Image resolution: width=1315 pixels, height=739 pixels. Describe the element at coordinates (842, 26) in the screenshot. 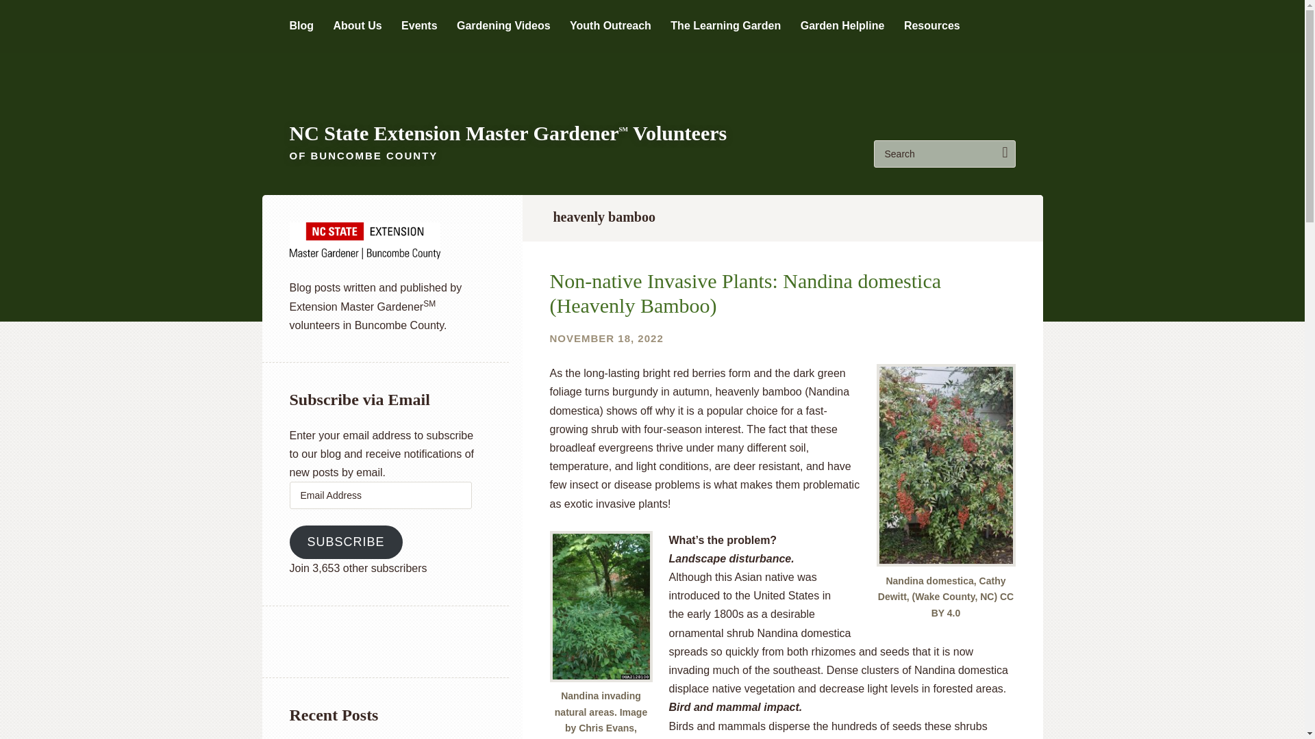

I see `Garden Helpline` at that location.